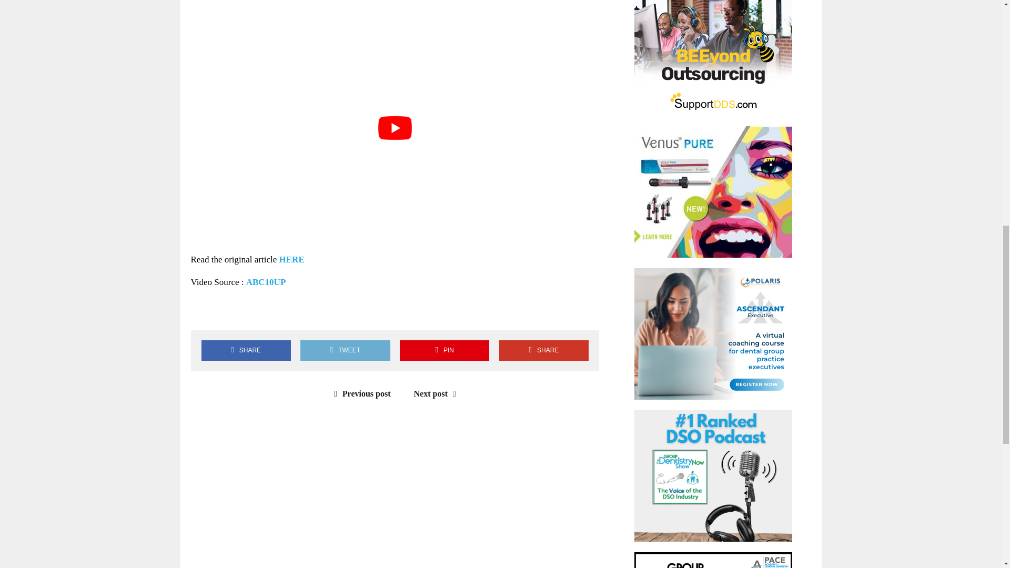  Describe the element at coordinates (294, 311) in the screenshot. I see `Share by email` at that location.